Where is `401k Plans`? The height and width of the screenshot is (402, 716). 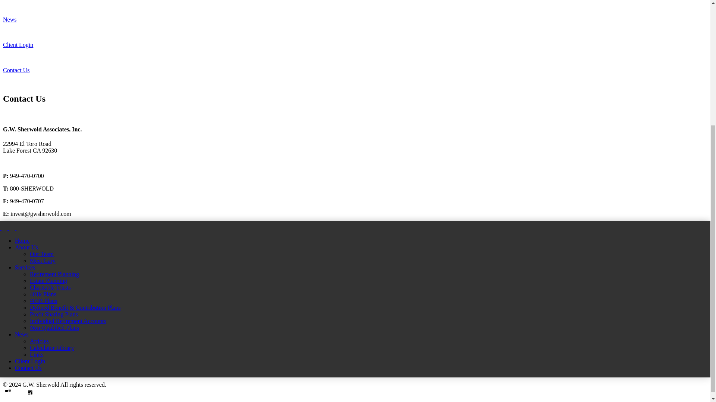
401k Plans is located at coordinates (43, 294).